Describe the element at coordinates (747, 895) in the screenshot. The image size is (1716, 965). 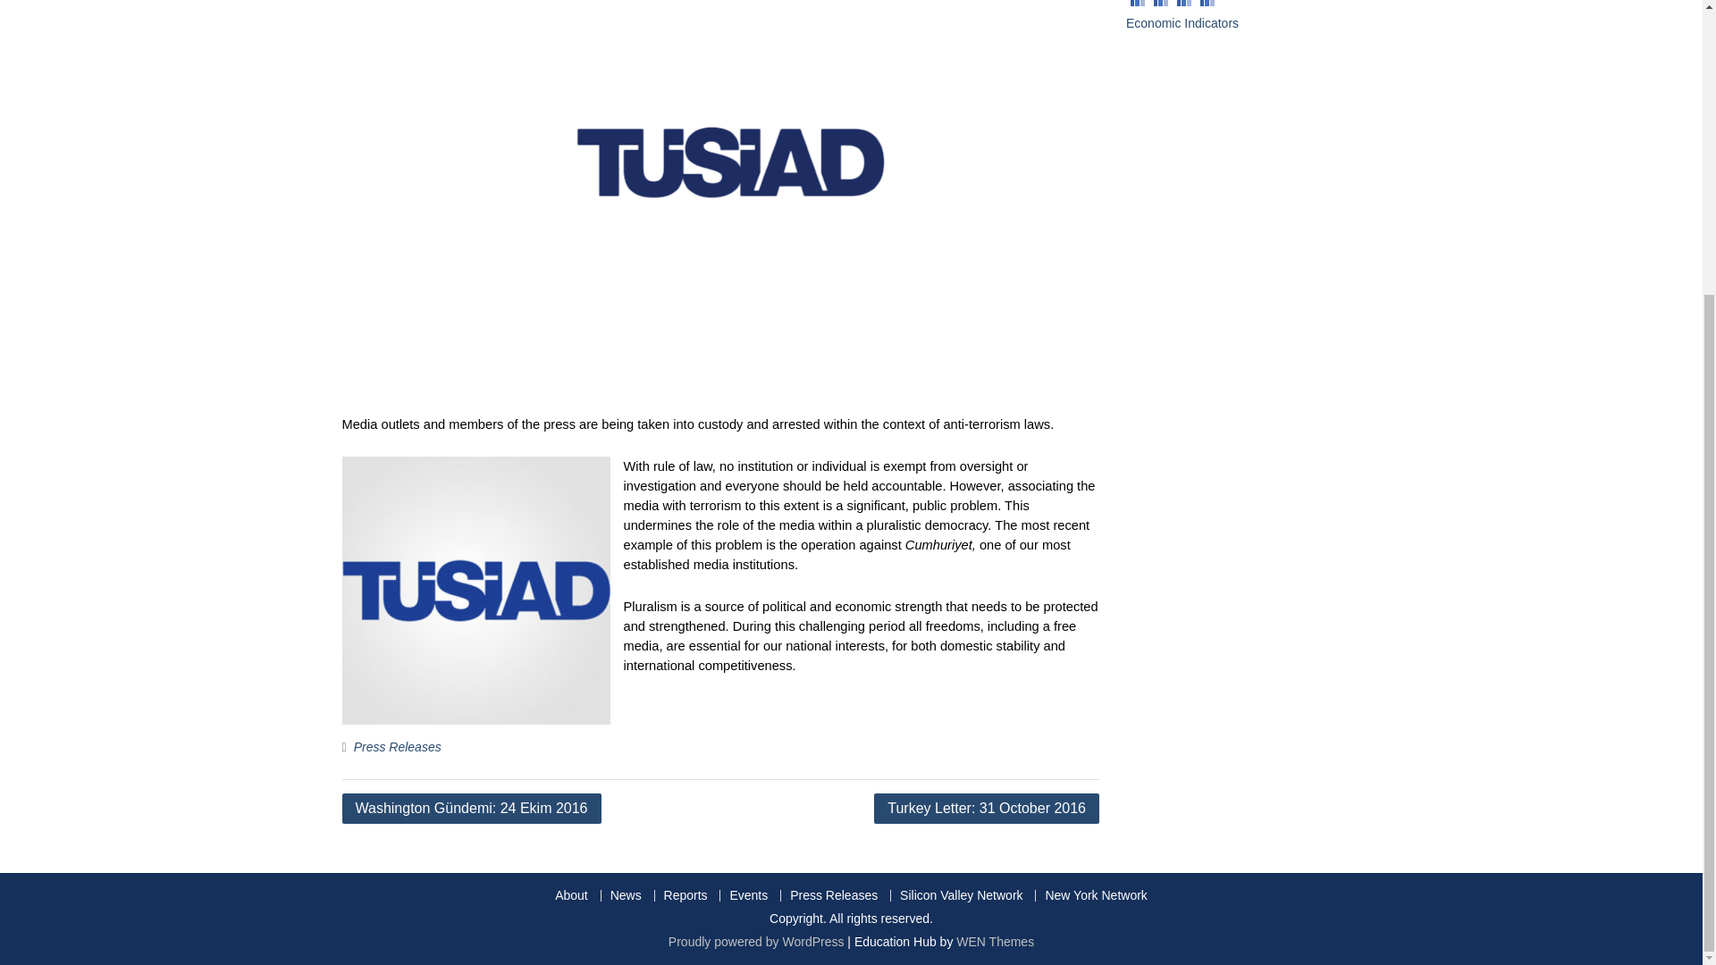
I see `Events` at that location.